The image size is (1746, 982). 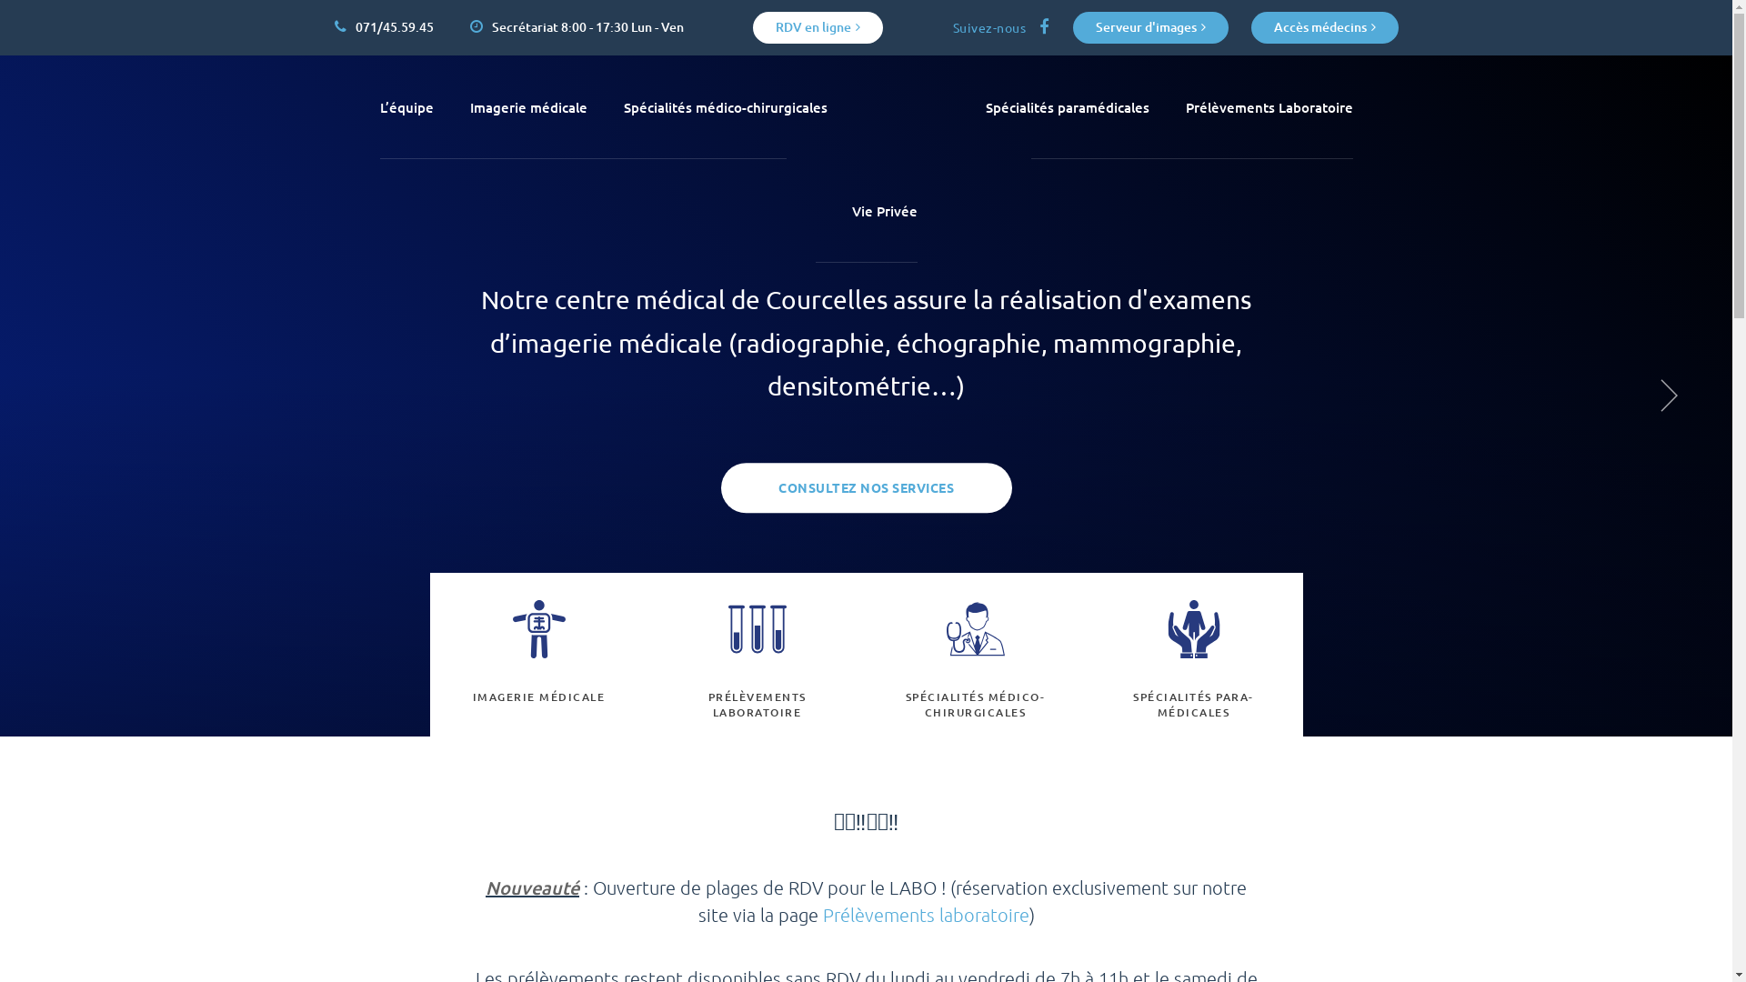 I want to click on Serveur d'images, so click(x=1151, y=27).